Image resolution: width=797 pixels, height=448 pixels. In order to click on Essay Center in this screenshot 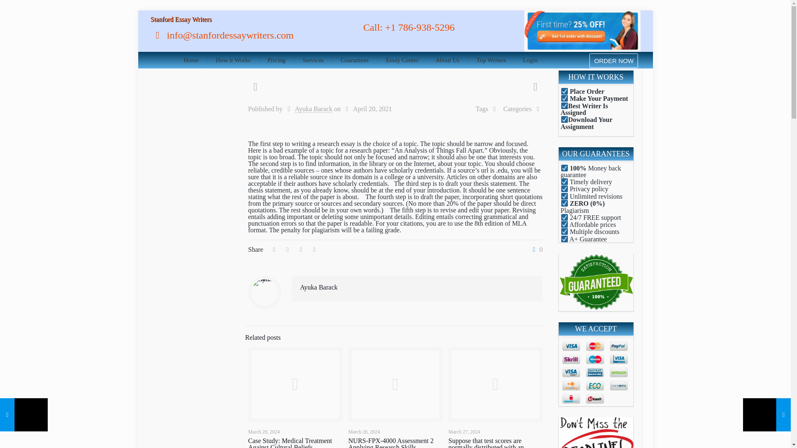, I will do `click(402, 60)`.